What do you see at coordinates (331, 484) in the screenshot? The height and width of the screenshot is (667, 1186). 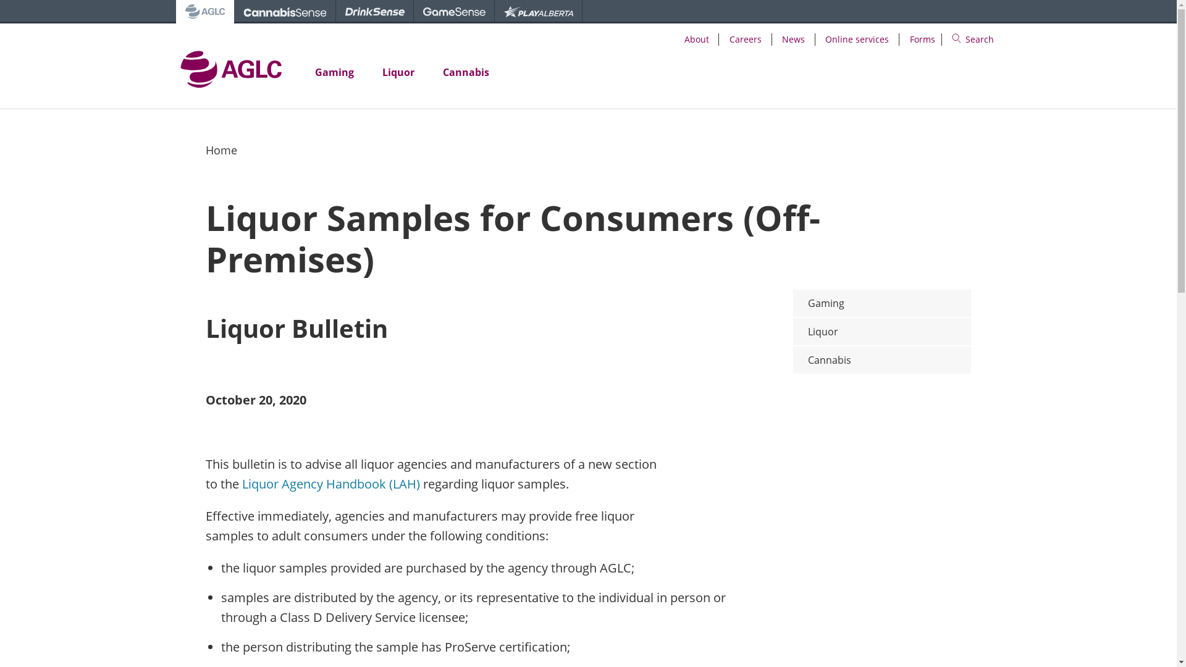 I see `Liquor Agency Handbook (LAH)` at bounding box center [331, 484].